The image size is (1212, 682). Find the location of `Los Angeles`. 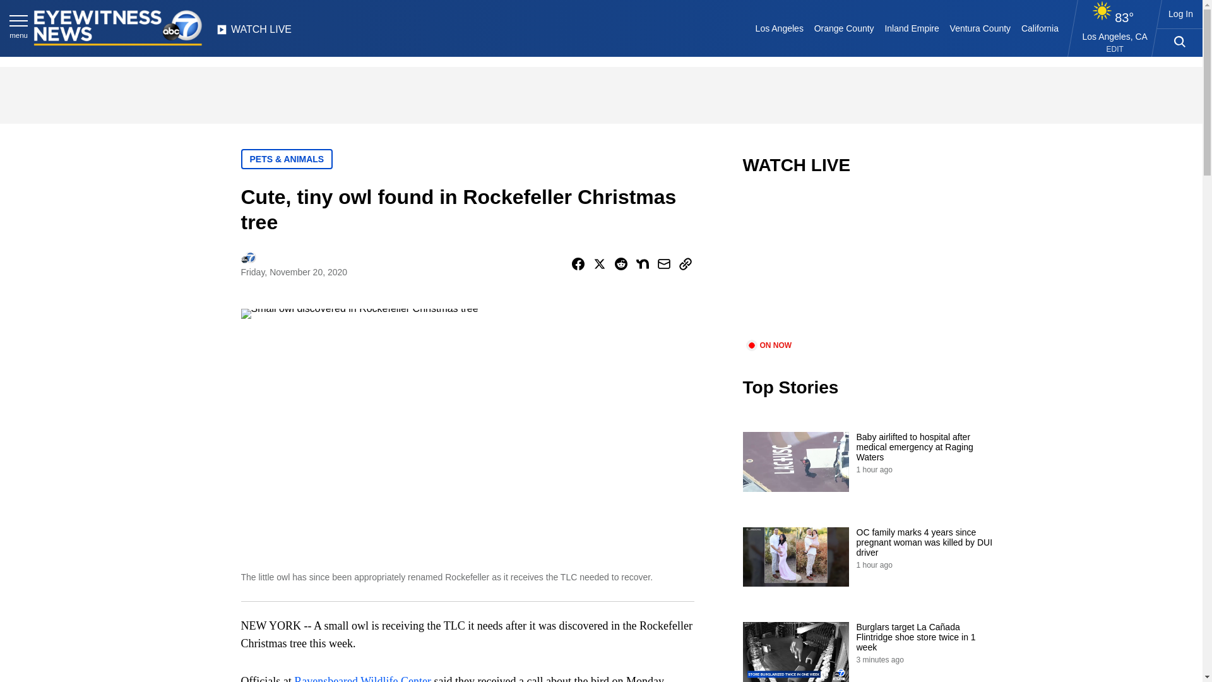

Los Angeles is located at coordinates (779, 28).